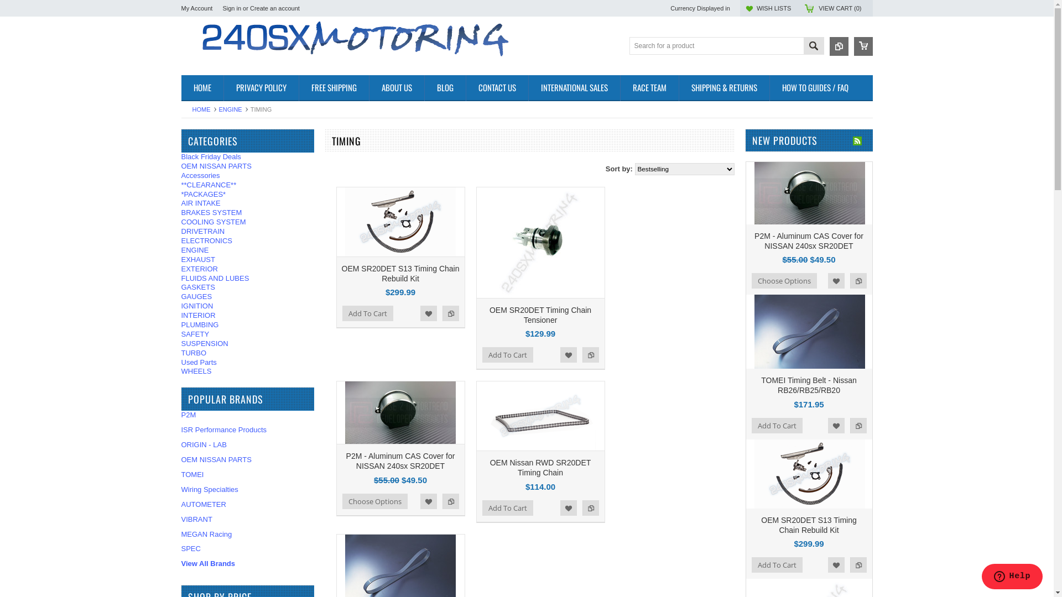 This screenshot has width=1062, height=597. I want to click on Add To Cart, so click(508, 507).